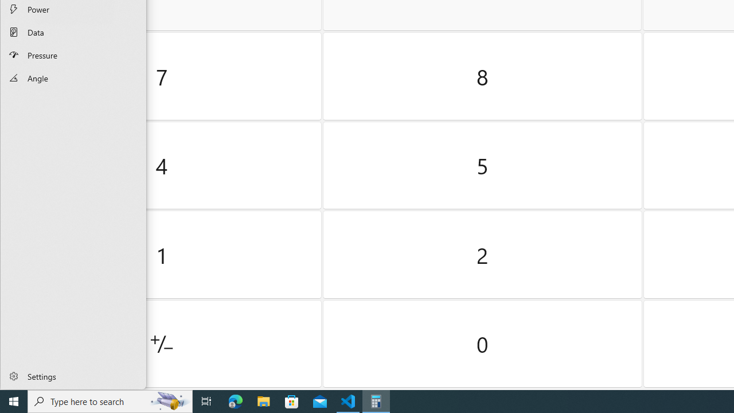  What do you see at coordinates (162, 255) in the screenshot?
I see `One` at bounding box center [162, 255].